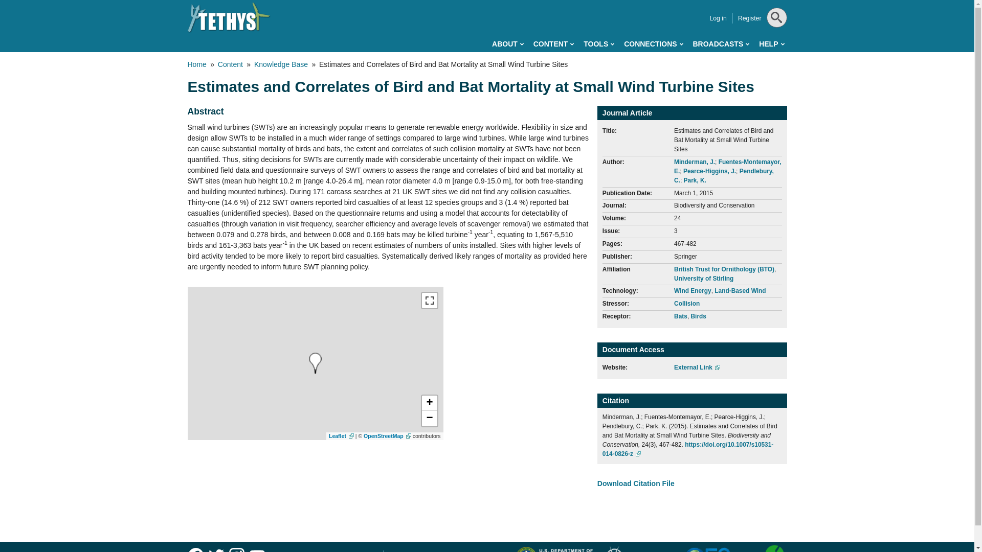 The height and width of the screenshot is (552, 982). Describe the element at coordinates (195, 549) in the screenshot. I see `Facebook logo` at that location.